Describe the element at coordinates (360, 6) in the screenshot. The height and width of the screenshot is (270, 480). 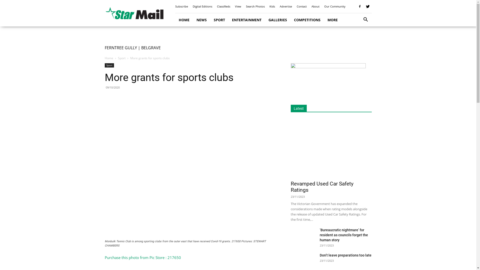
I see `Facebook` at that location.